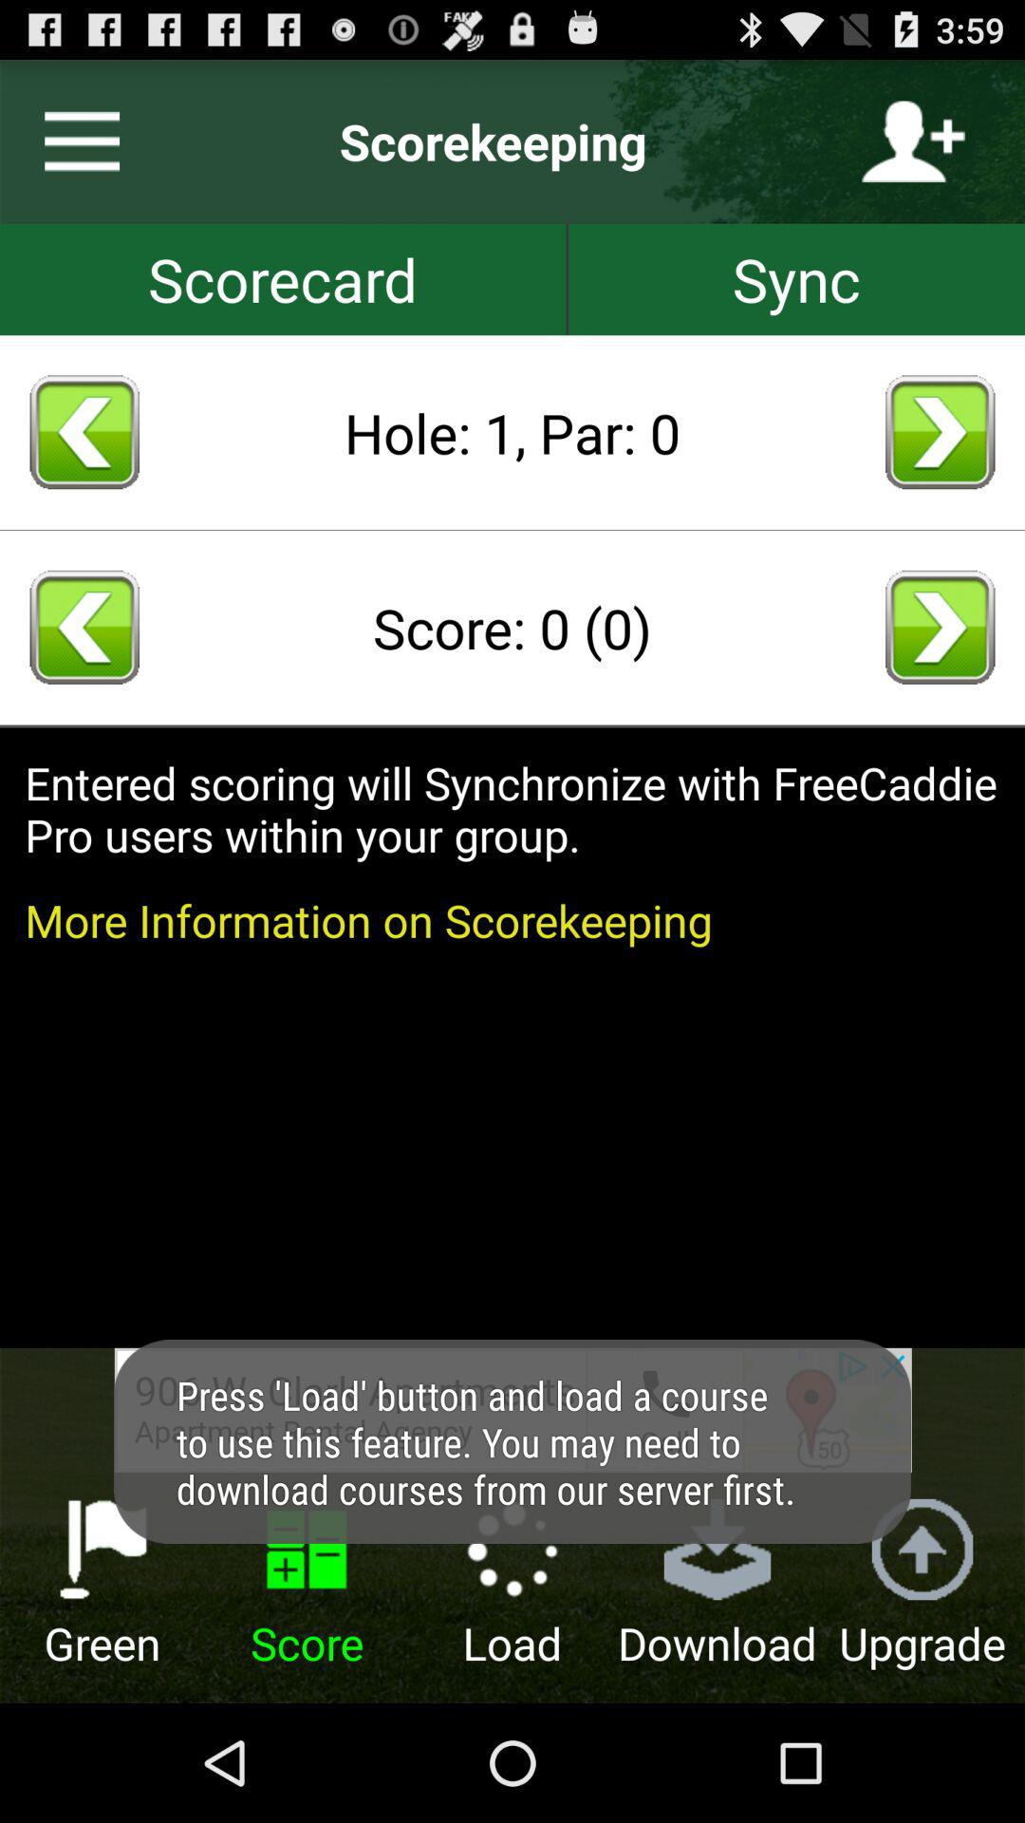 This screenshot has height=1823, width=1025. Describe the element at coordinates (512, 1410) in the screenshot. I see `advertisement` at that location.